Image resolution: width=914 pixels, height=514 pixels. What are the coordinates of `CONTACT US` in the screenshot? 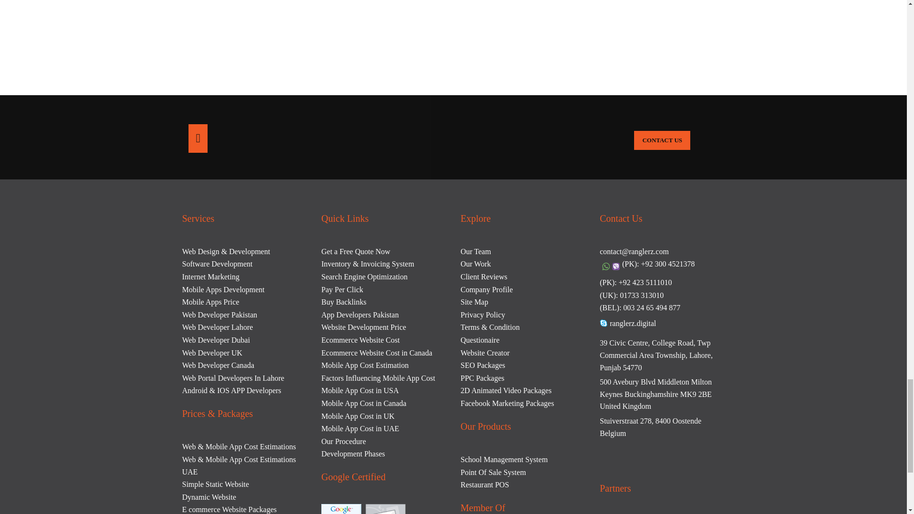 It's located at (662, 140).